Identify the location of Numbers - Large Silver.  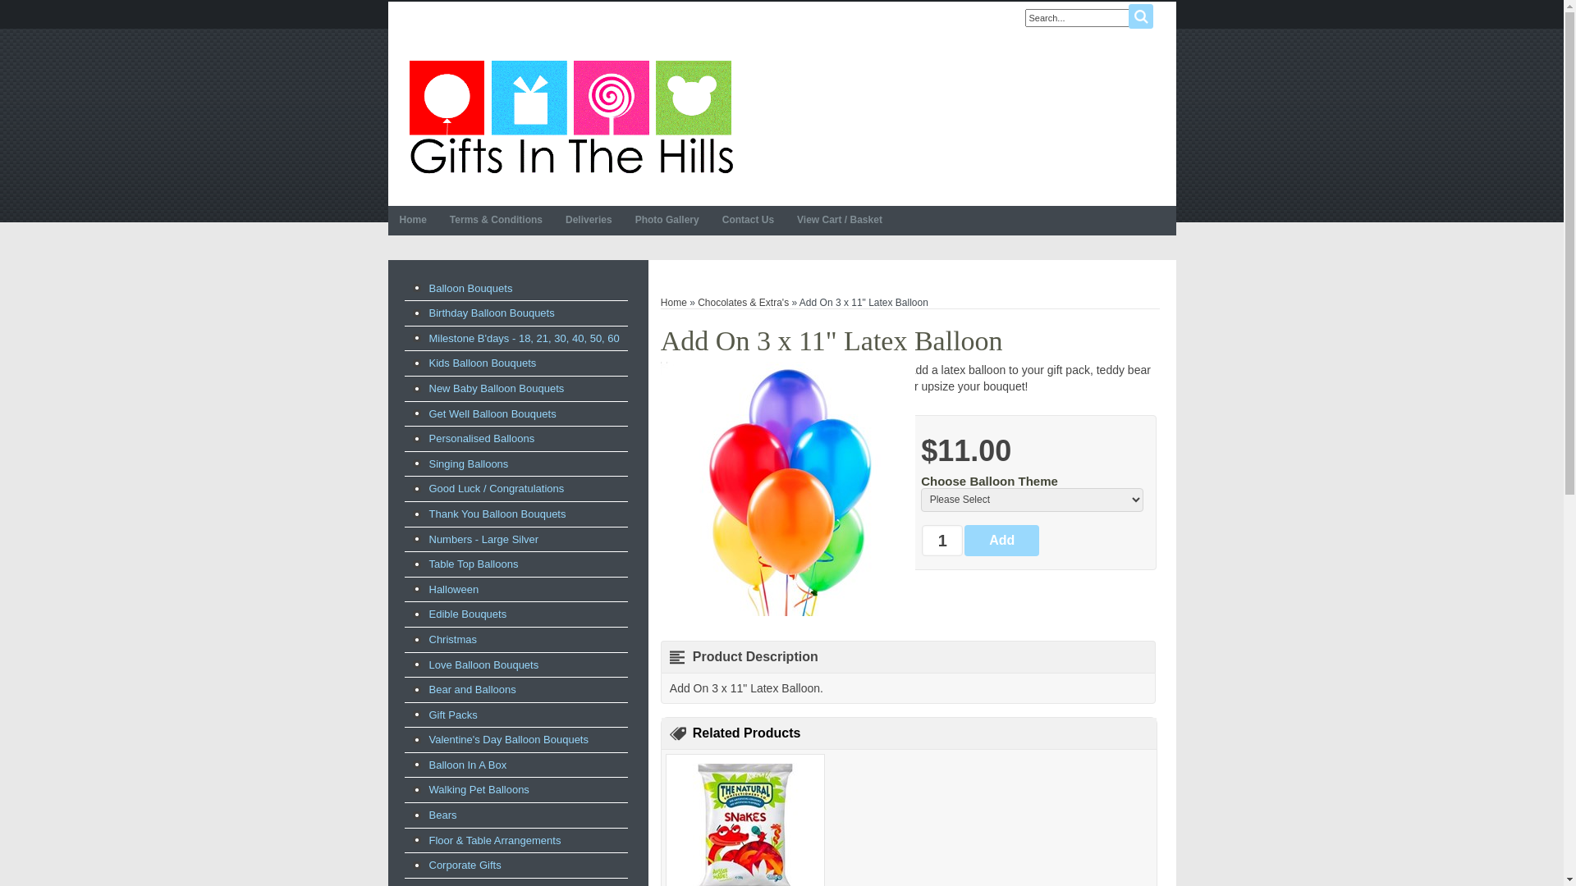
(515, 540).